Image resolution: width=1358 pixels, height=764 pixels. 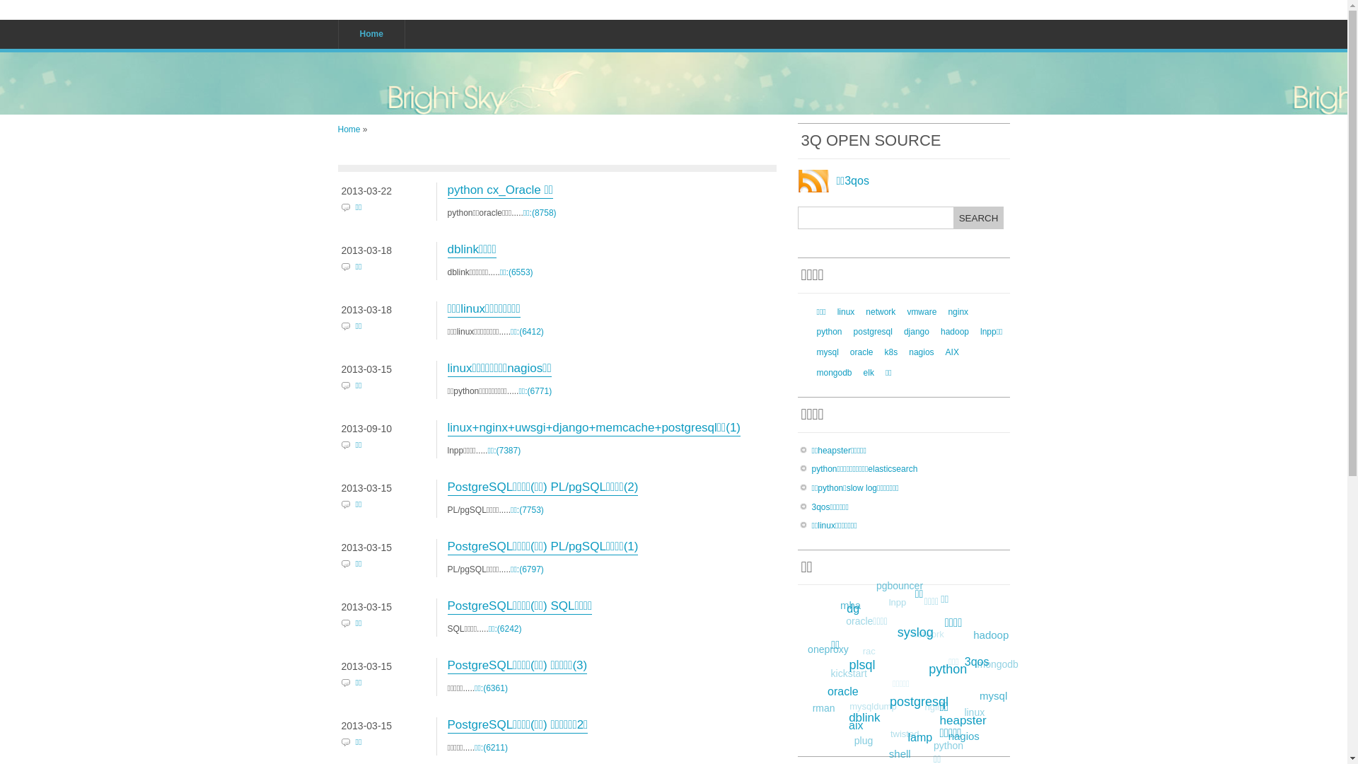 I want to click on twisted, so click(x=905, y=734).